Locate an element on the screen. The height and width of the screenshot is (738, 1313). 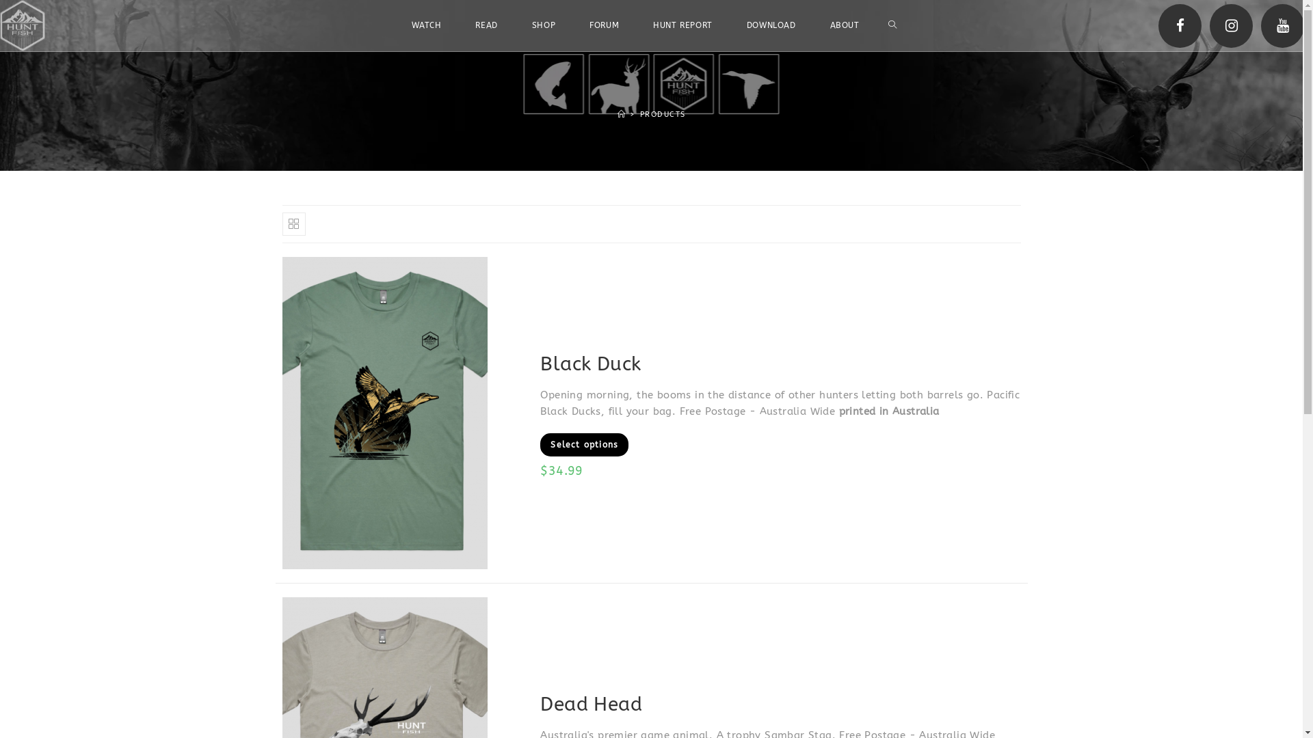
Black Duck is located at coordinates (591, 364).